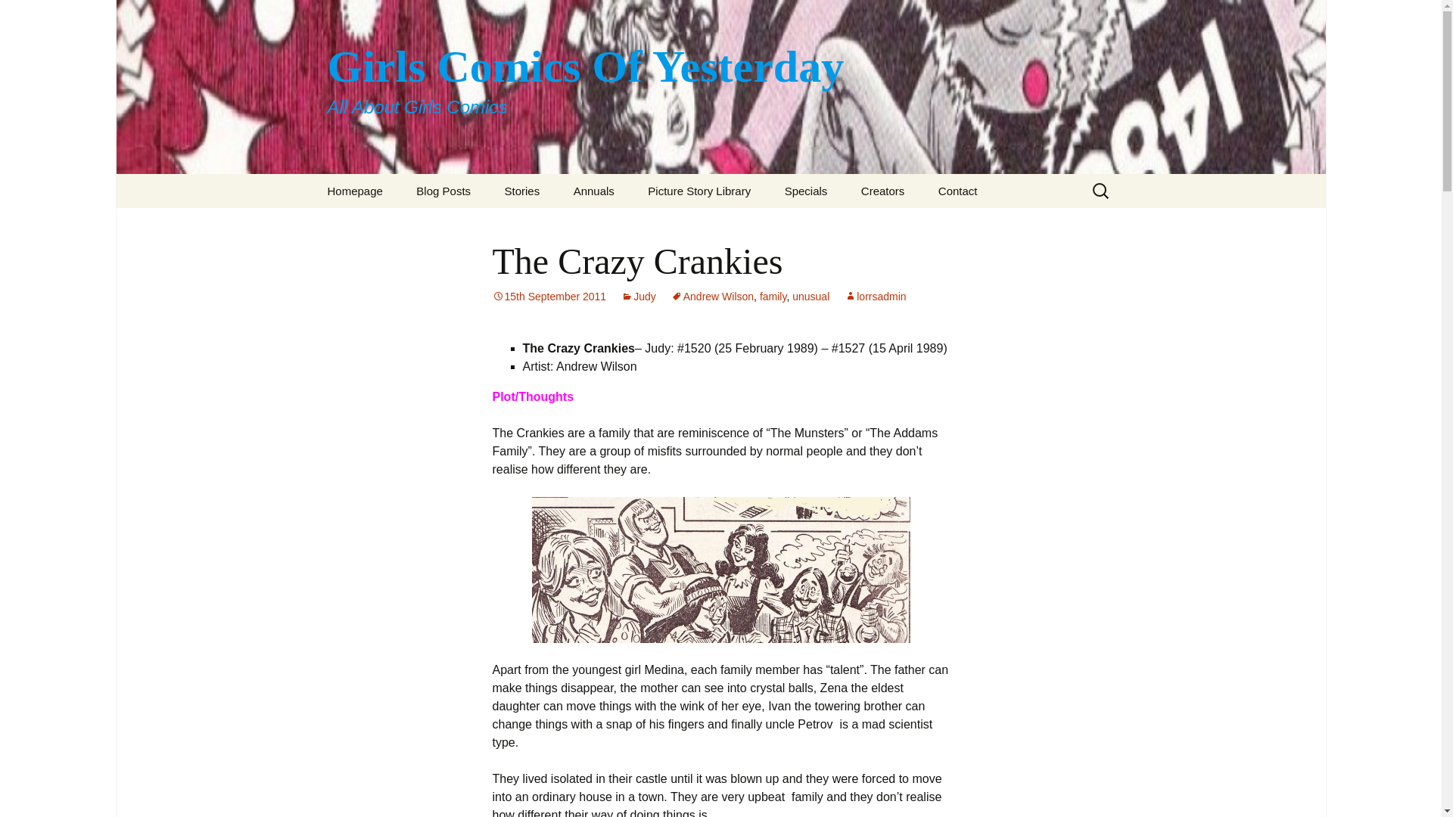 This screenshot has width=1453, height=817. I want to click on Contact, so click(957, 191).